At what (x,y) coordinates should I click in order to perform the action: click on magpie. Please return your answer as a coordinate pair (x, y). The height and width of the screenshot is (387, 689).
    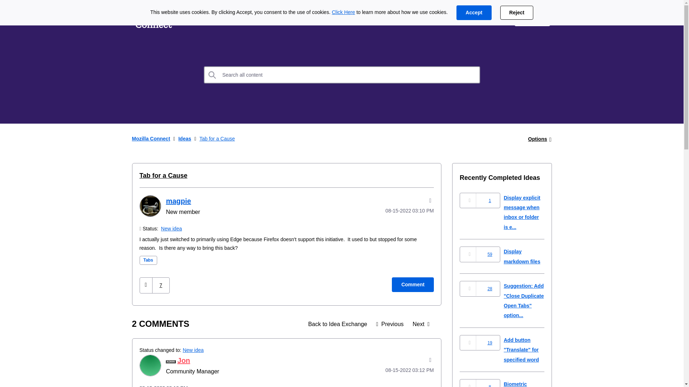
    Looking at the image, I should click on (178, 201).